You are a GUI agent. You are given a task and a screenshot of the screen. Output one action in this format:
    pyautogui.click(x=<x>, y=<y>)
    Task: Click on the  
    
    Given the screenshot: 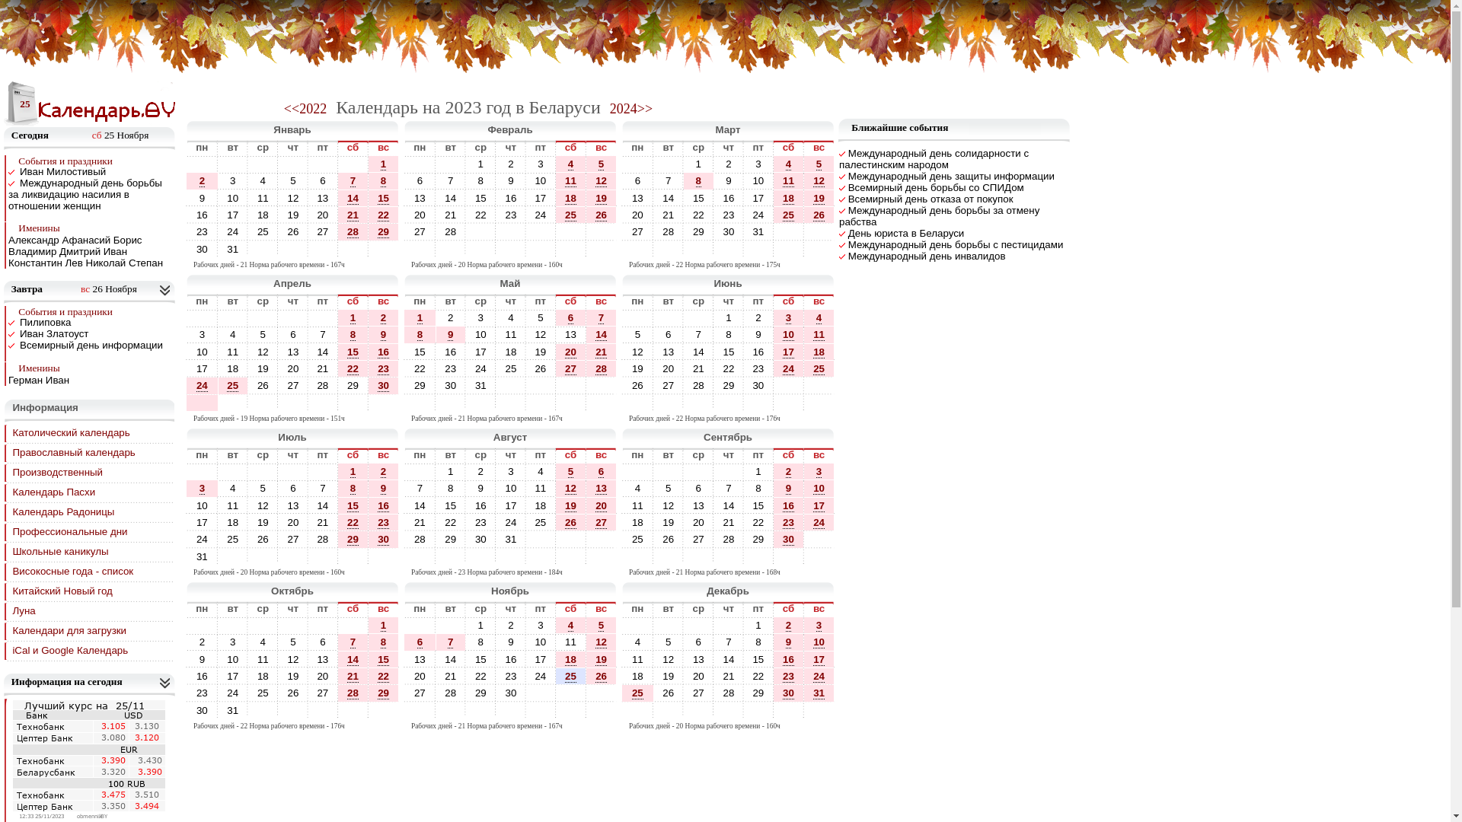 What is the action you would take?
    pyautogui.click(x=541, y=385)
    